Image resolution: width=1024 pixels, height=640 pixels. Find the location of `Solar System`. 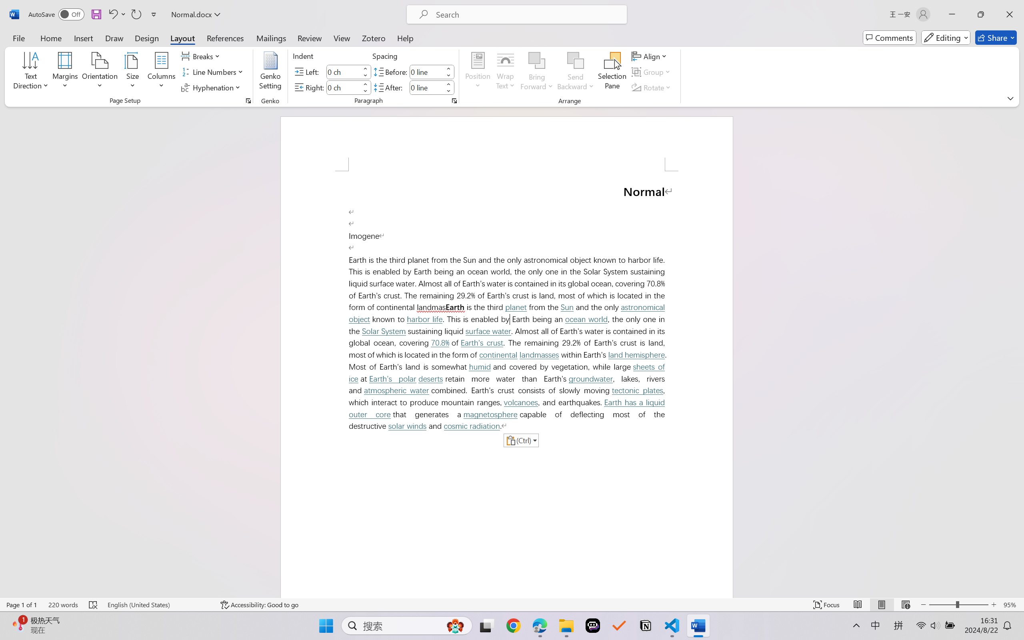

Solar System is located at coordinates (384, 331).